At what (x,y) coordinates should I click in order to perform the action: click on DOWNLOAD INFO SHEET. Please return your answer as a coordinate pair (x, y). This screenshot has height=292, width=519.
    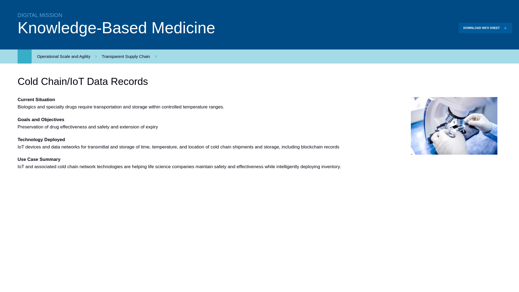
    Looking at the image, I should click on (485, 28).